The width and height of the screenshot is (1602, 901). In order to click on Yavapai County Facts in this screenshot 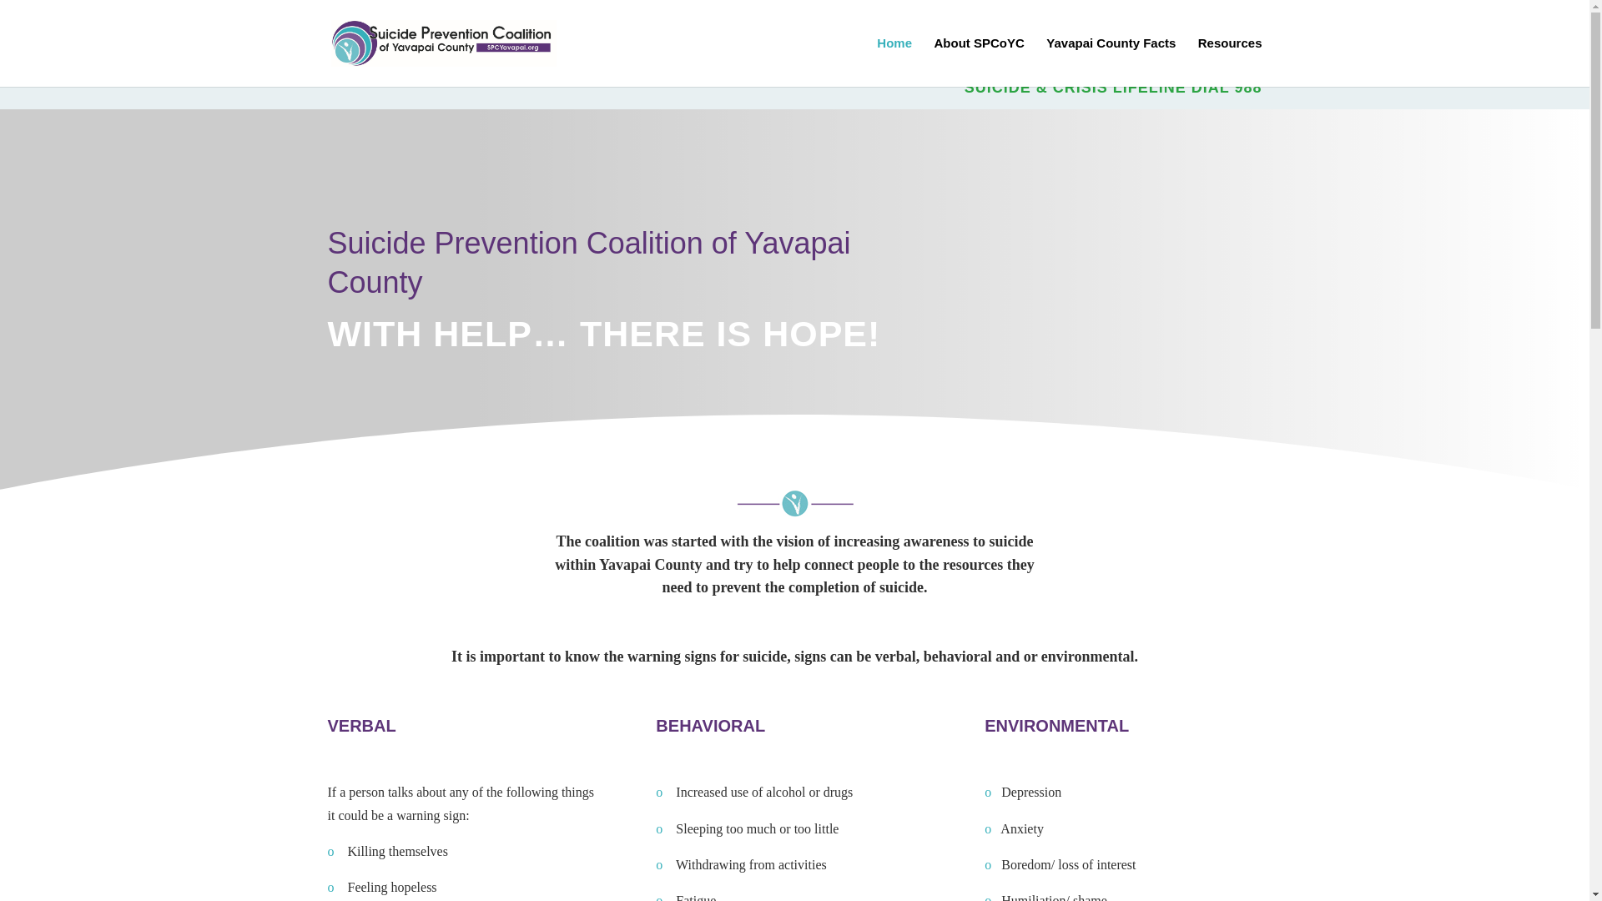, I will do `click(1111, 62)`.